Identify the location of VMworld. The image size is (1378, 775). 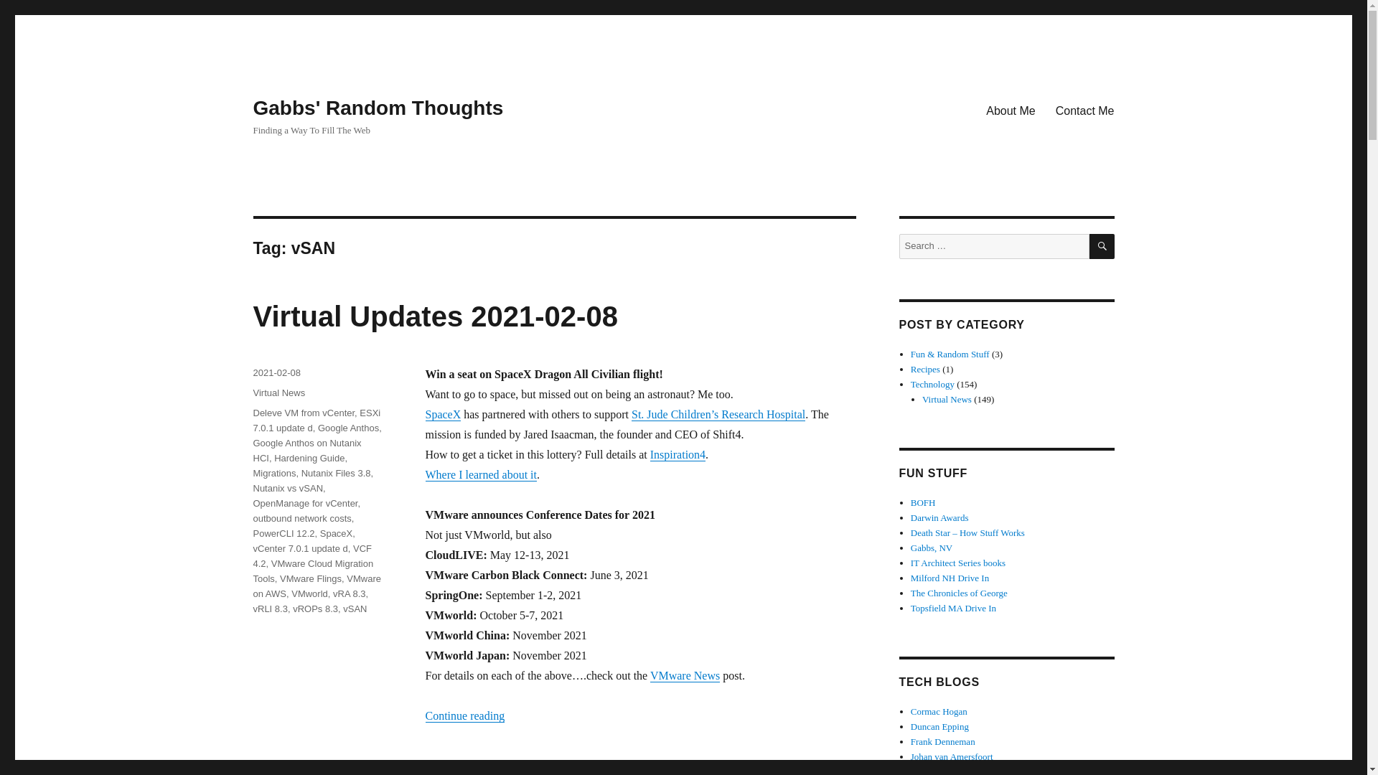
(309, 593).